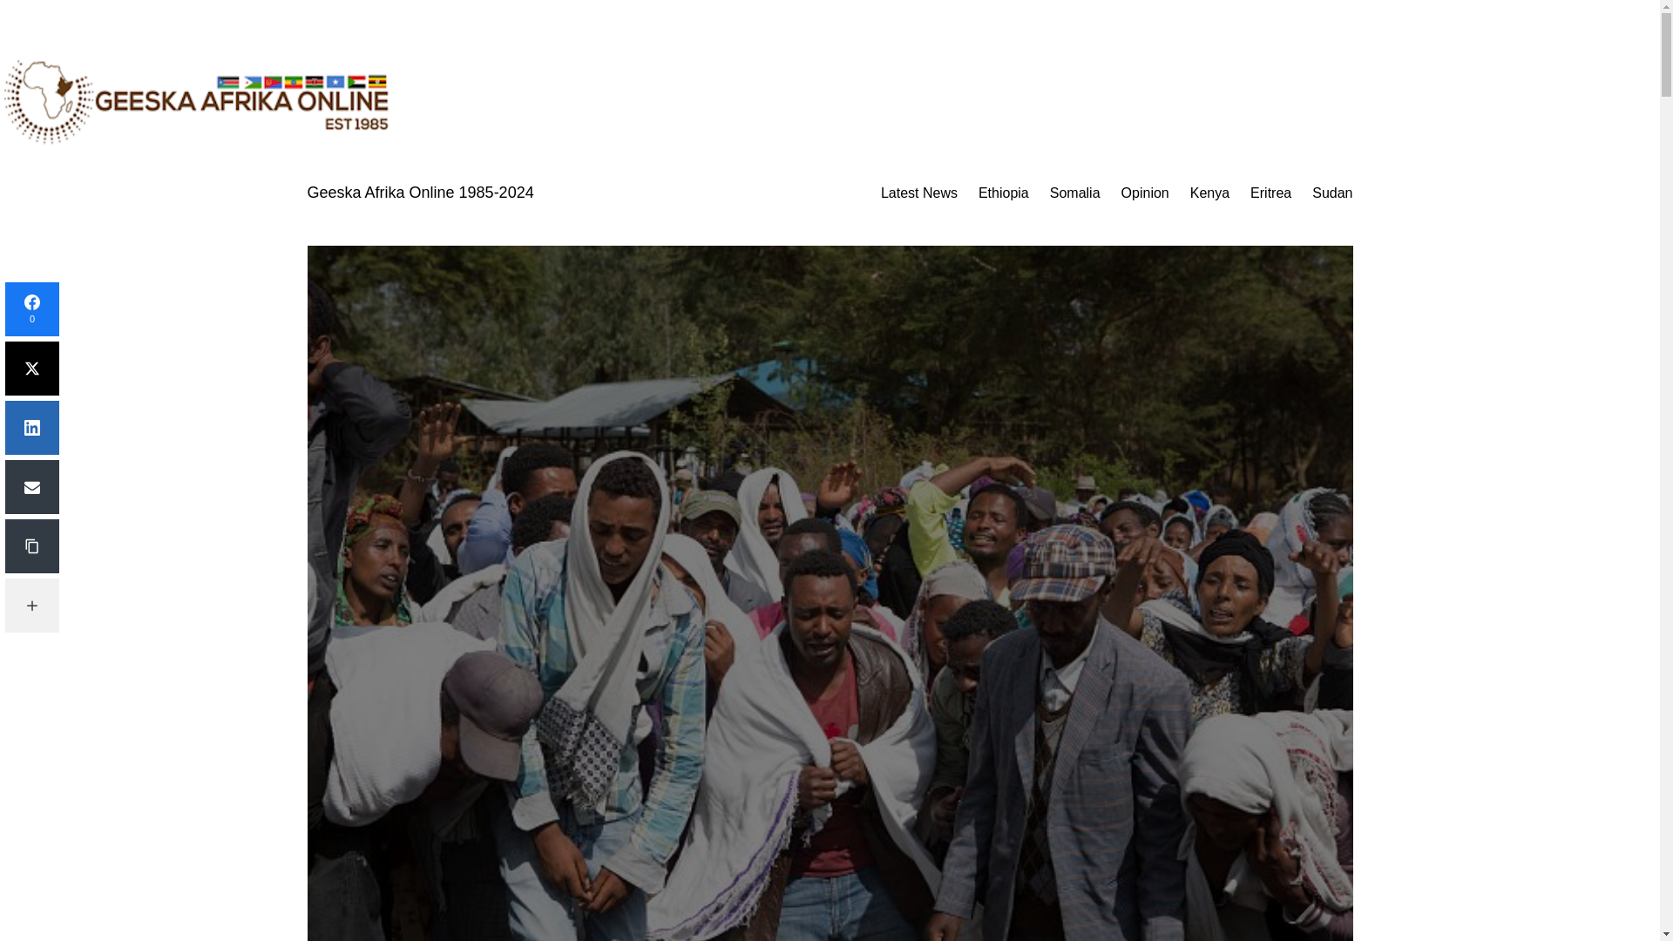  I want to click on Geeska Afrika Online 1985-2024, so click(420, 192).